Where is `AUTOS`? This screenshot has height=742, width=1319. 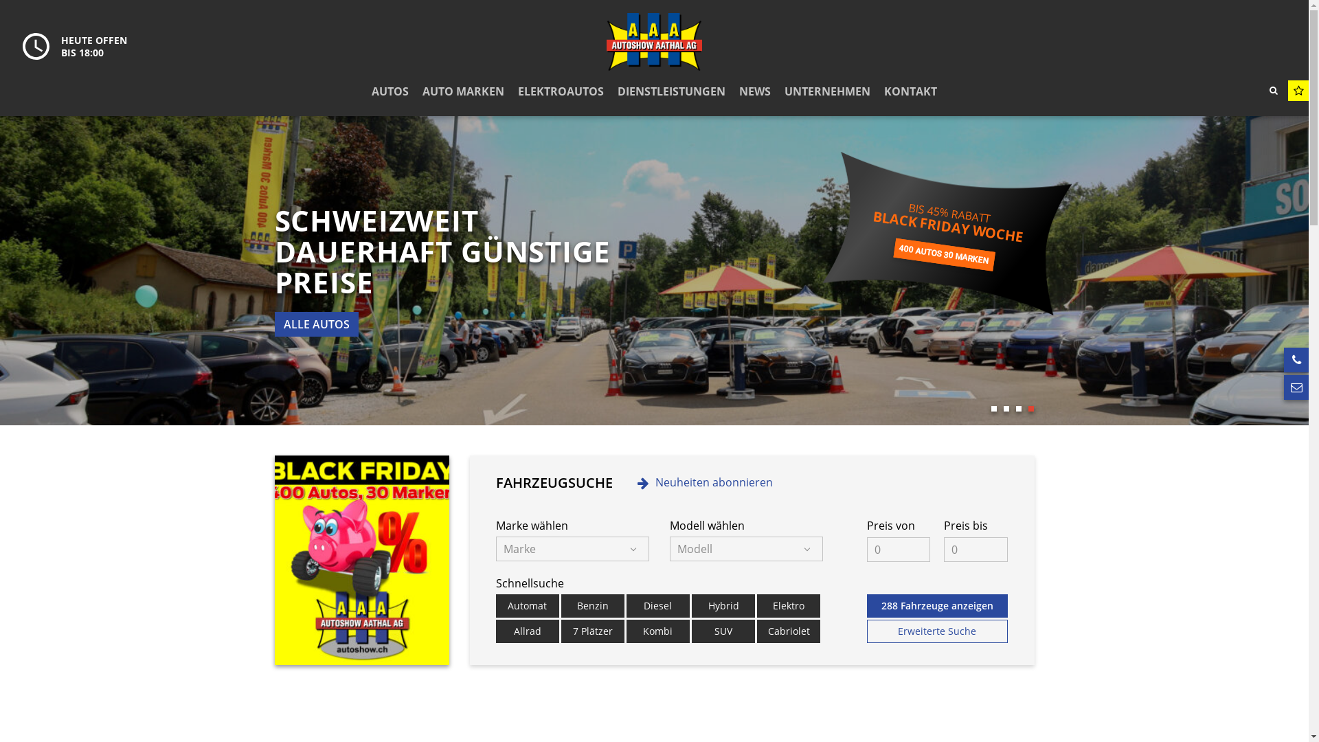 AUTOS is located at coordinates (390, 92).